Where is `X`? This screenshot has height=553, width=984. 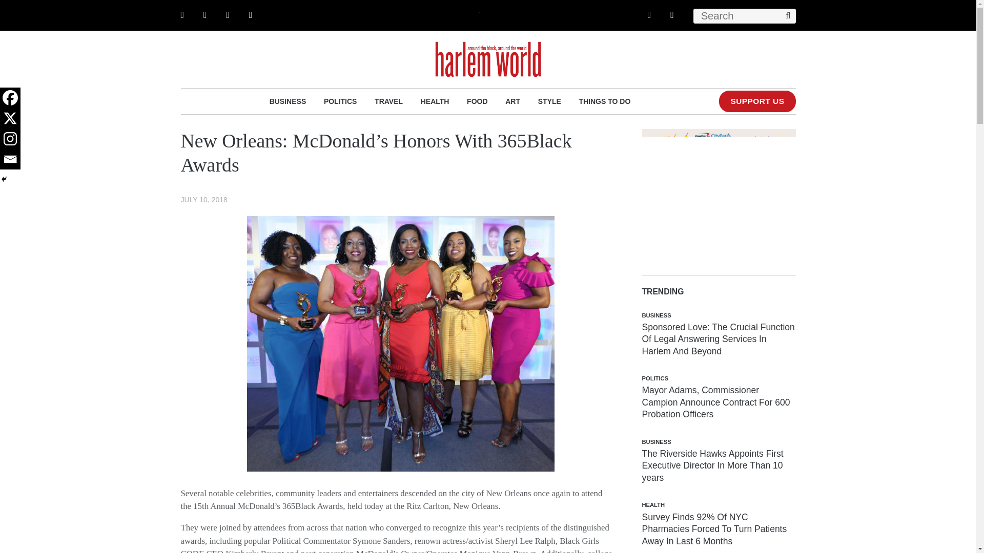 X is located at coordinates (10, 118).